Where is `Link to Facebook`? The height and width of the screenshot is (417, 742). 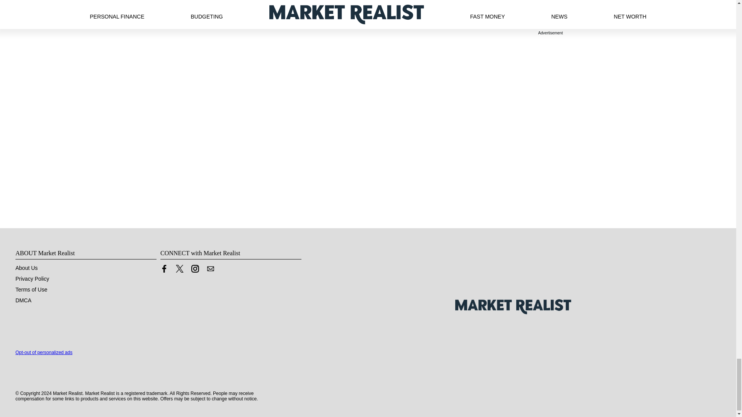 Link to Facebook is located at coordinates (164, 270).